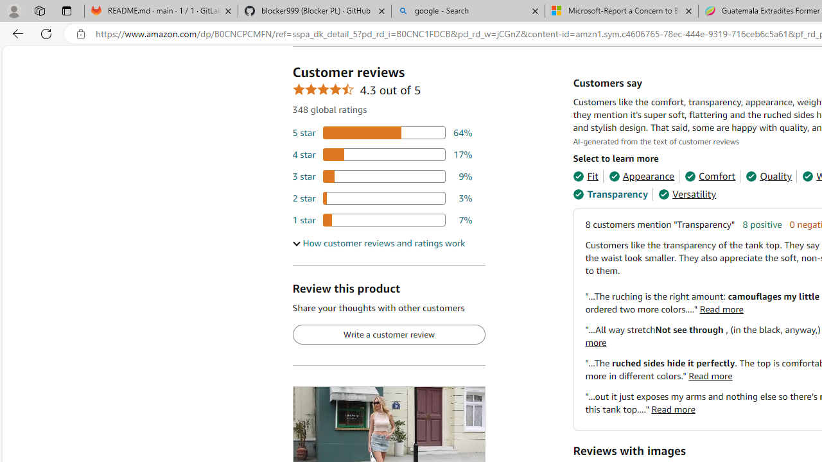  Describe the element at coordinates (768, 176) in the screenshot. I see `Quality` at that location.